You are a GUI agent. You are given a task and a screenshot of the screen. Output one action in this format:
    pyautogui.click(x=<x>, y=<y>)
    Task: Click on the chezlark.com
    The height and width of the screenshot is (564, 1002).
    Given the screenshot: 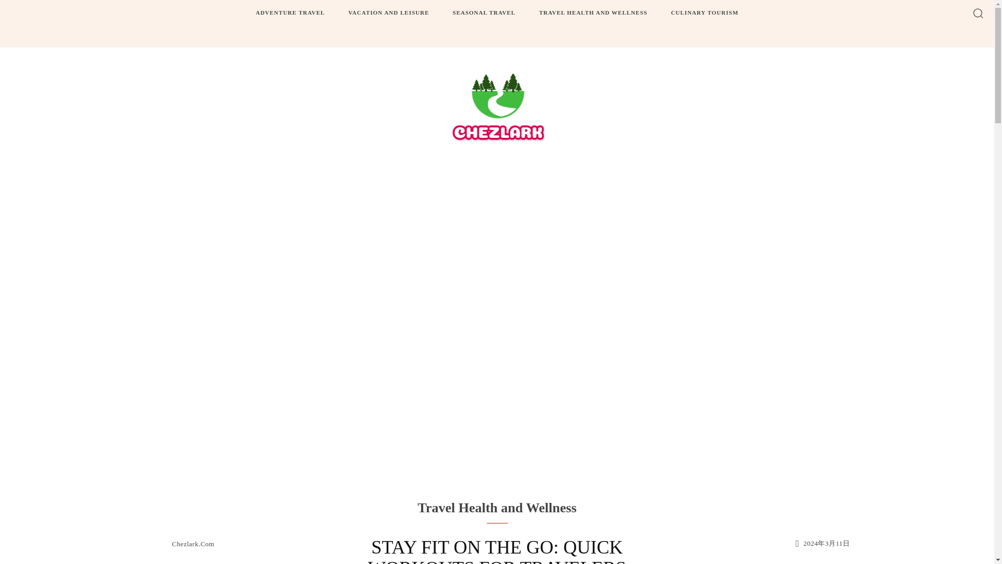 What is the action you would take?
    pyautogui.click(x=157, y=543)
    